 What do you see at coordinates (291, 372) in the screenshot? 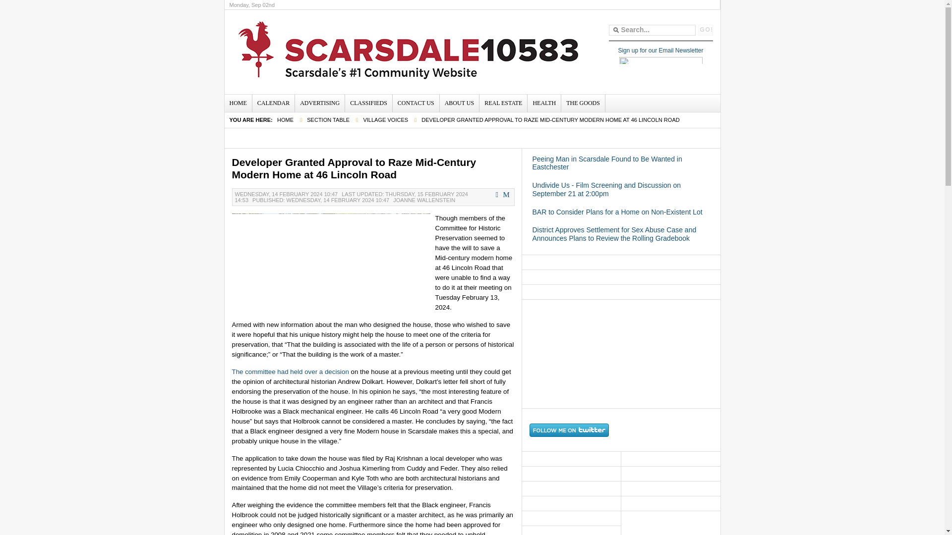
I see `The committee had held over a decision` at bounding box center [291, 372].